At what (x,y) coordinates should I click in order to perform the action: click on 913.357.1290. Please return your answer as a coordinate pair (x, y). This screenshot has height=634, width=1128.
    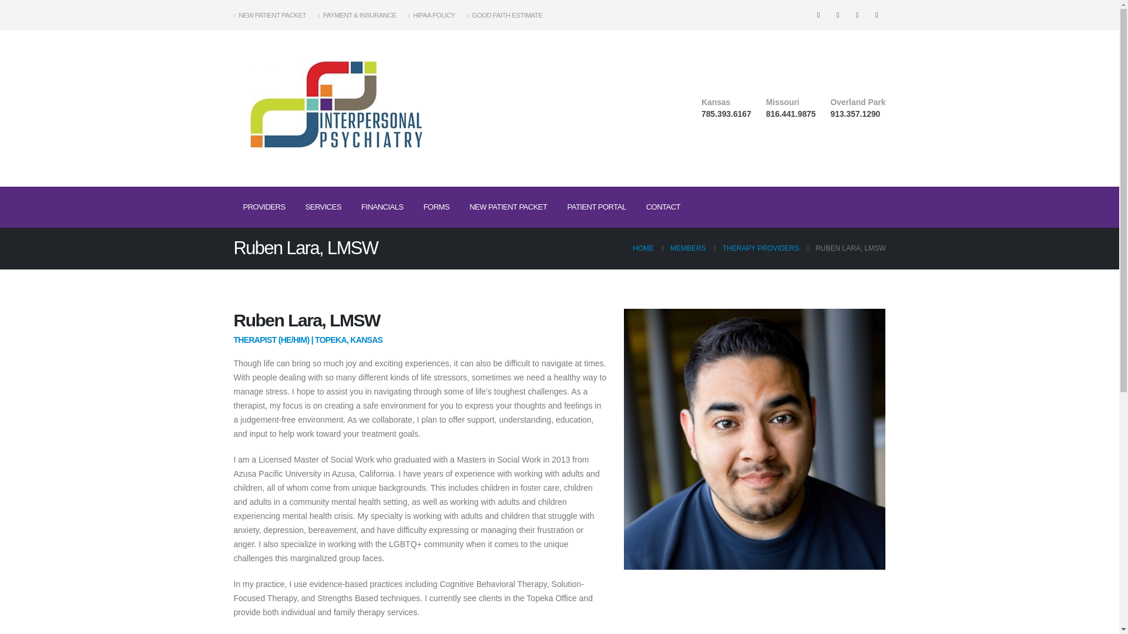
    Looking at the image, I should click on (855, 113).